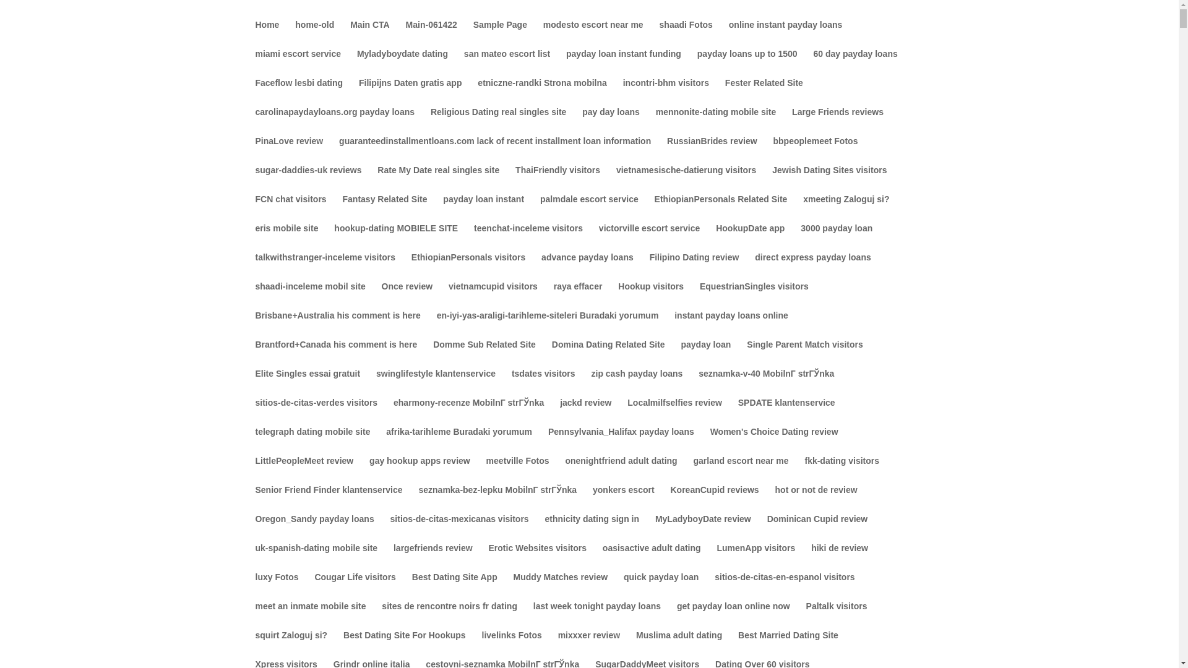  I want to click on Main CTA, so click(370, 35).